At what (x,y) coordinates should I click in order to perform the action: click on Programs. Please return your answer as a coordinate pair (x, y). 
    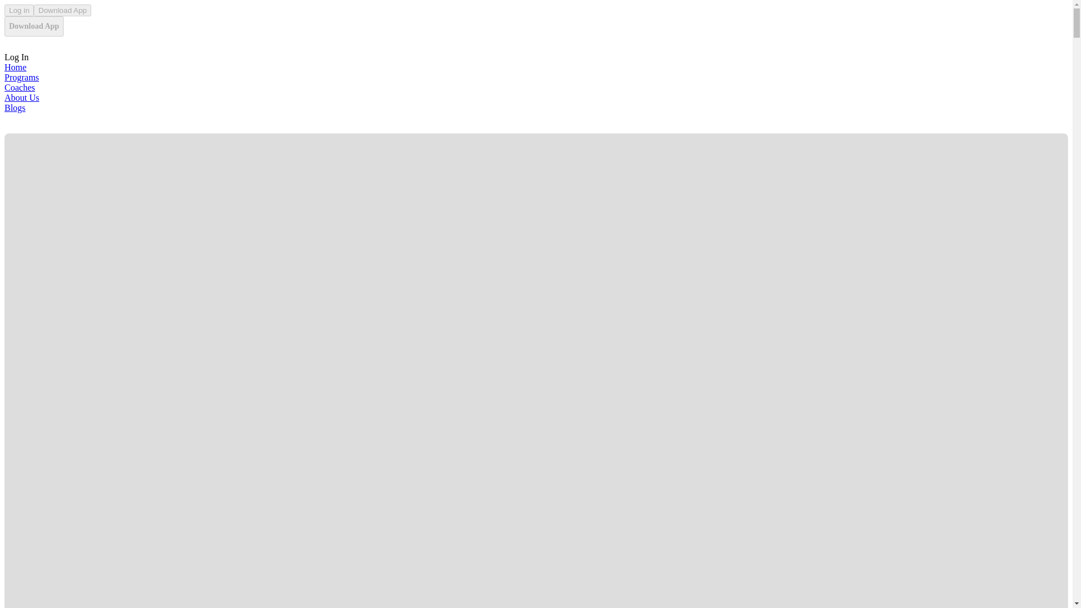
    Looking at the image, I should click on (21, 77).